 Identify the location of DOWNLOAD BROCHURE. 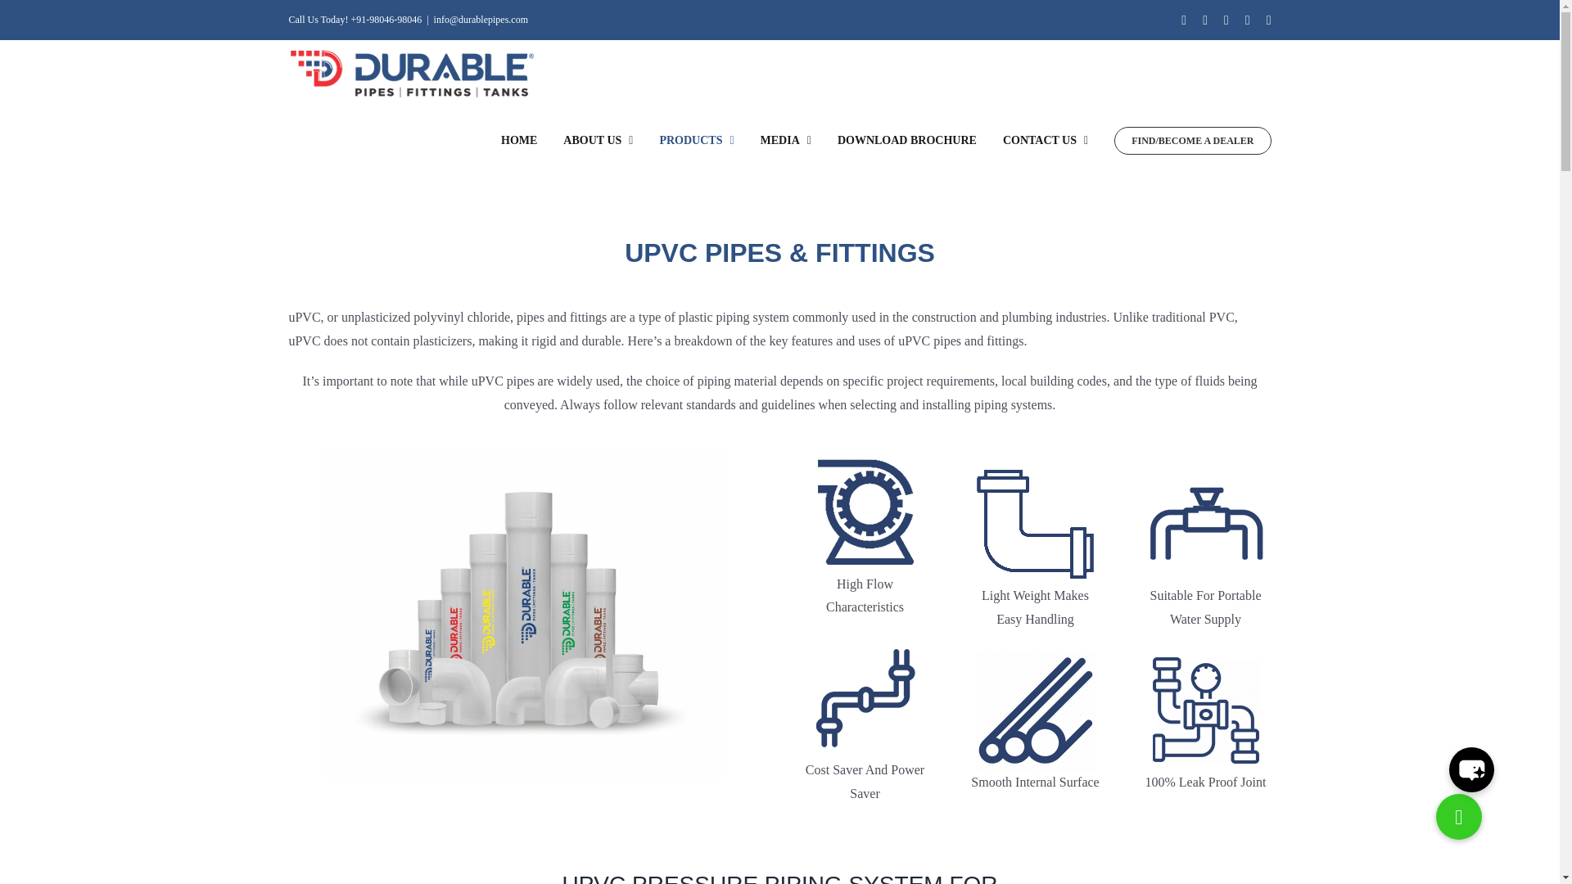
(907, 140).